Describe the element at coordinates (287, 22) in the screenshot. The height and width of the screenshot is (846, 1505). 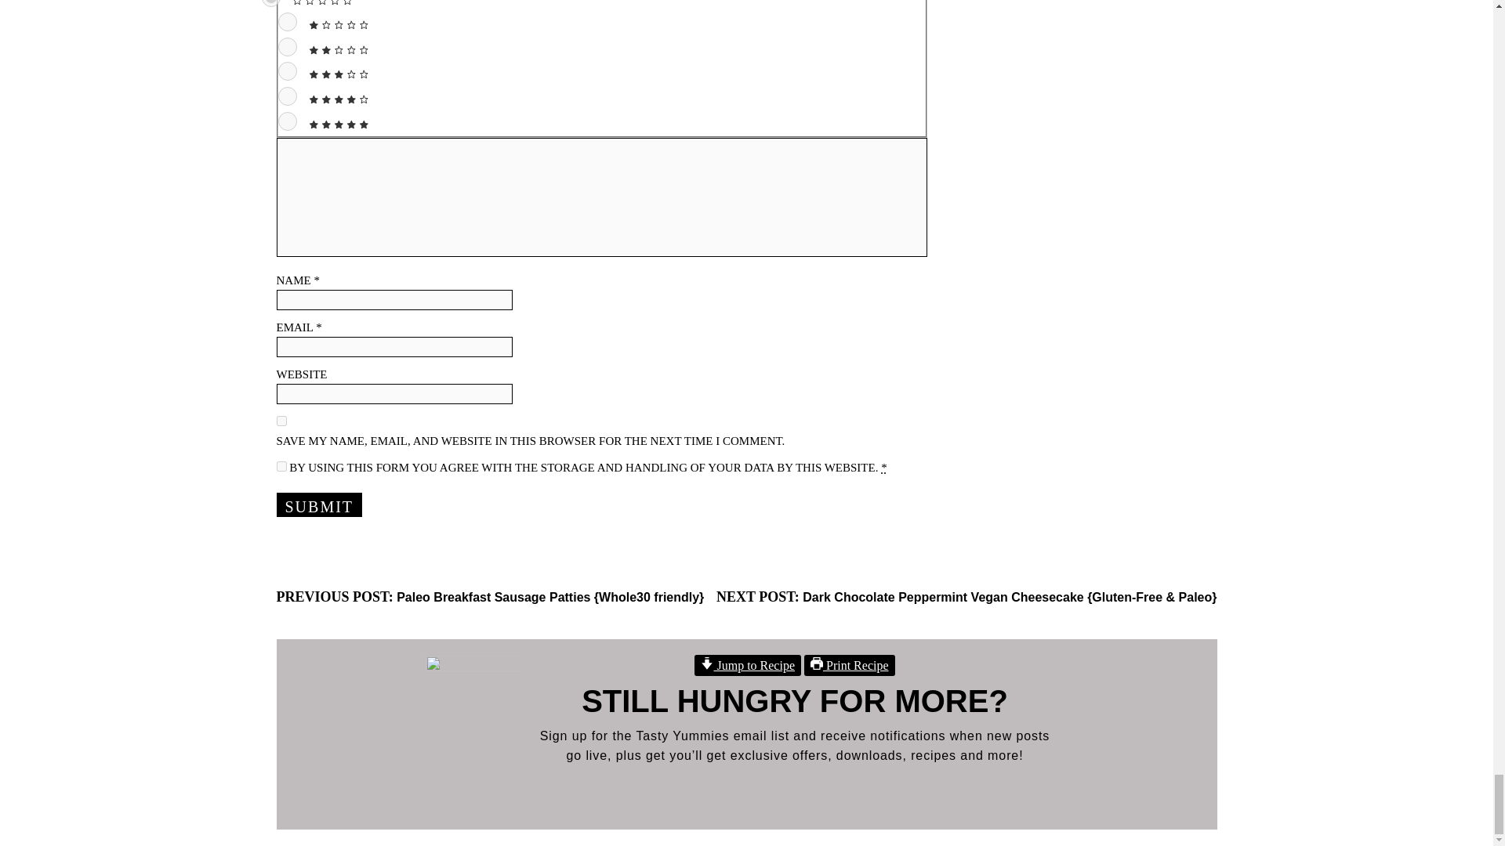
I see `1` at that location.